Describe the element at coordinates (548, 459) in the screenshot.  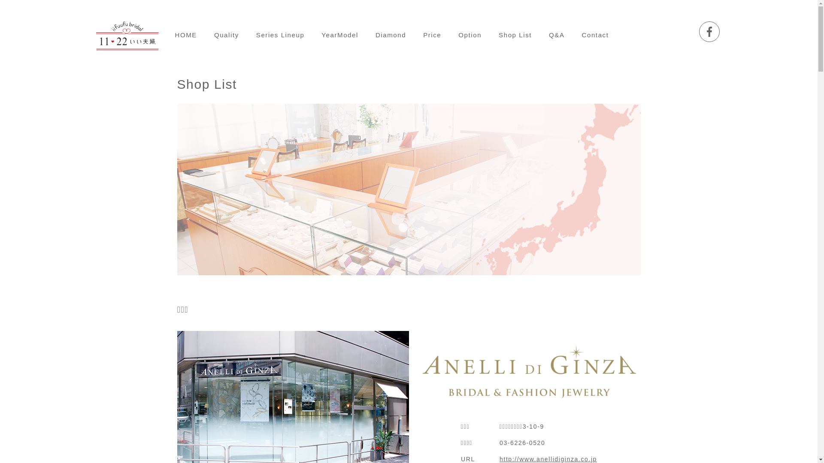
I see `http://www.anellidiginza.co.jp` at that location.